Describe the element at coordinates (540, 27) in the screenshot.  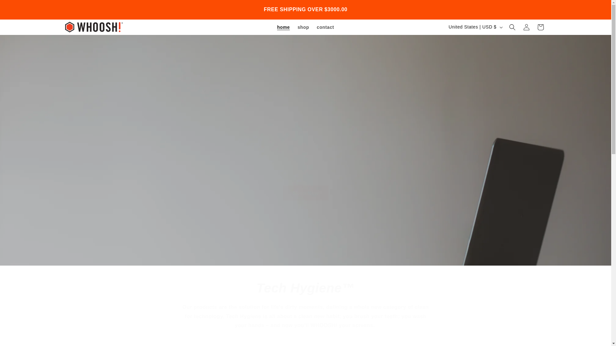
I see `Cart` at that location.